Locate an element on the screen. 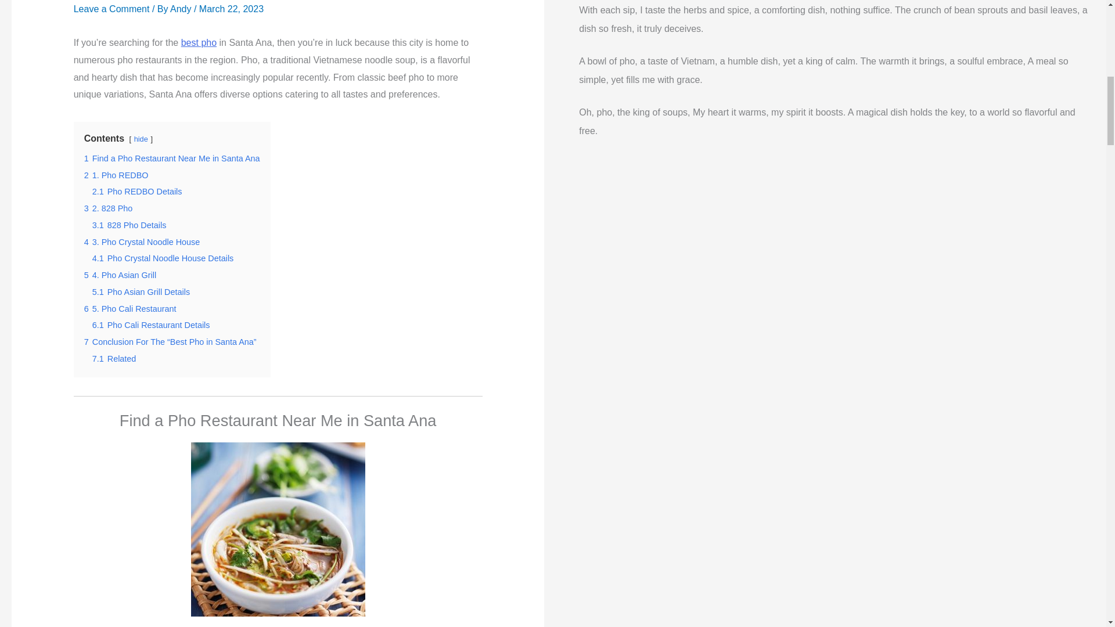  5 4. Pho Asian Grill is located at coordinates (120, 275).